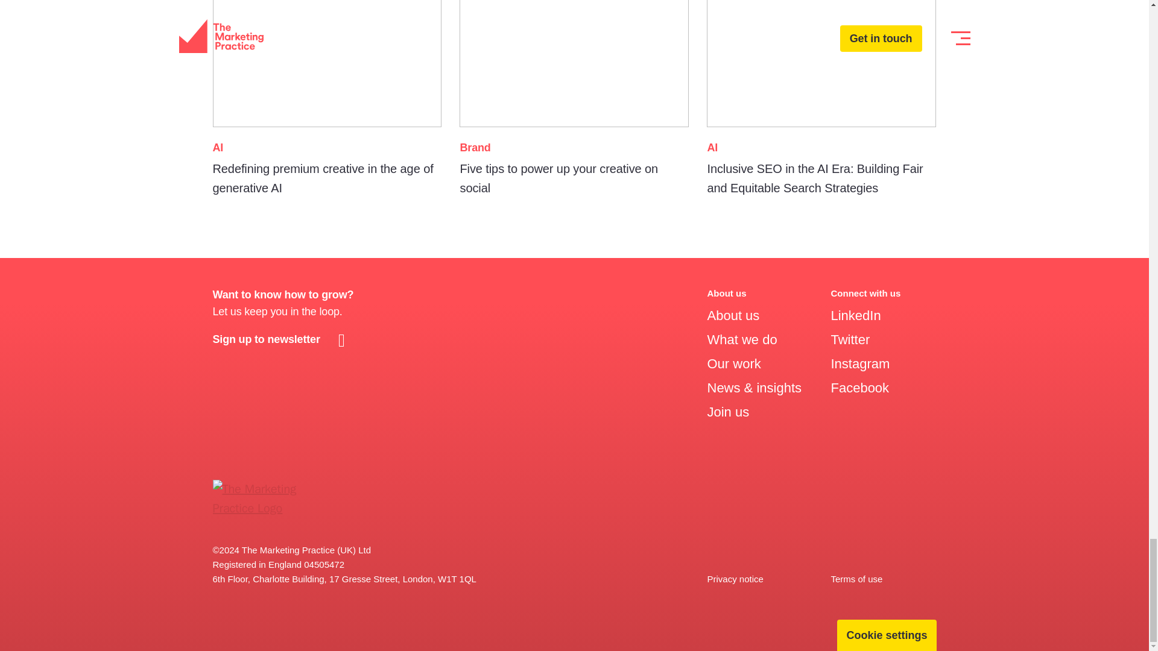 This screenshot has width=1158, height=651. Describe the element at coordinates (859, 387) in the screenshot. I see `Sign up to newsletter` at that location.